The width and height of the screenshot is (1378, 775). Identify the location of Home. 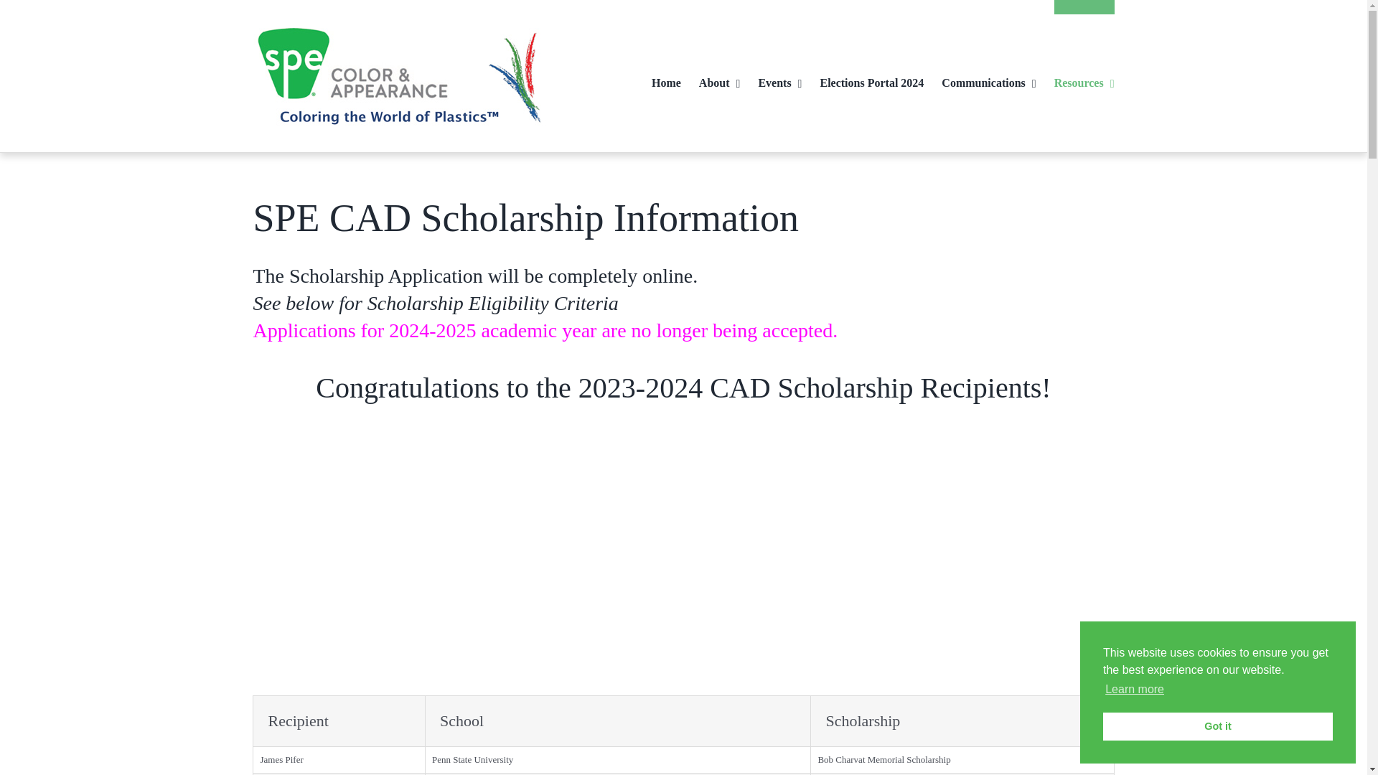
(666, 76).